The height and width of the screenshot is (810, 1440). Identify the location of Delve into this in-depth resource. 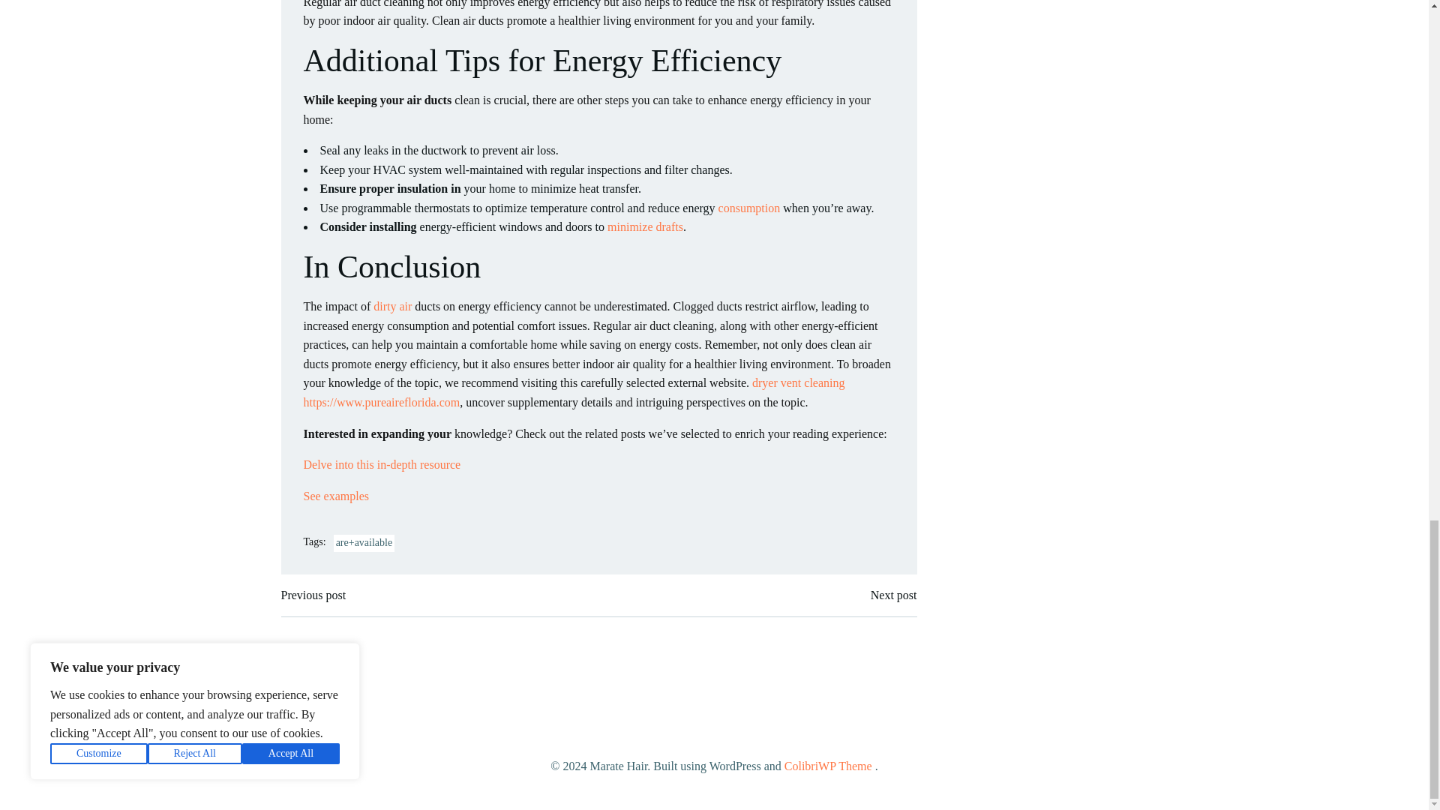
(381, 464).